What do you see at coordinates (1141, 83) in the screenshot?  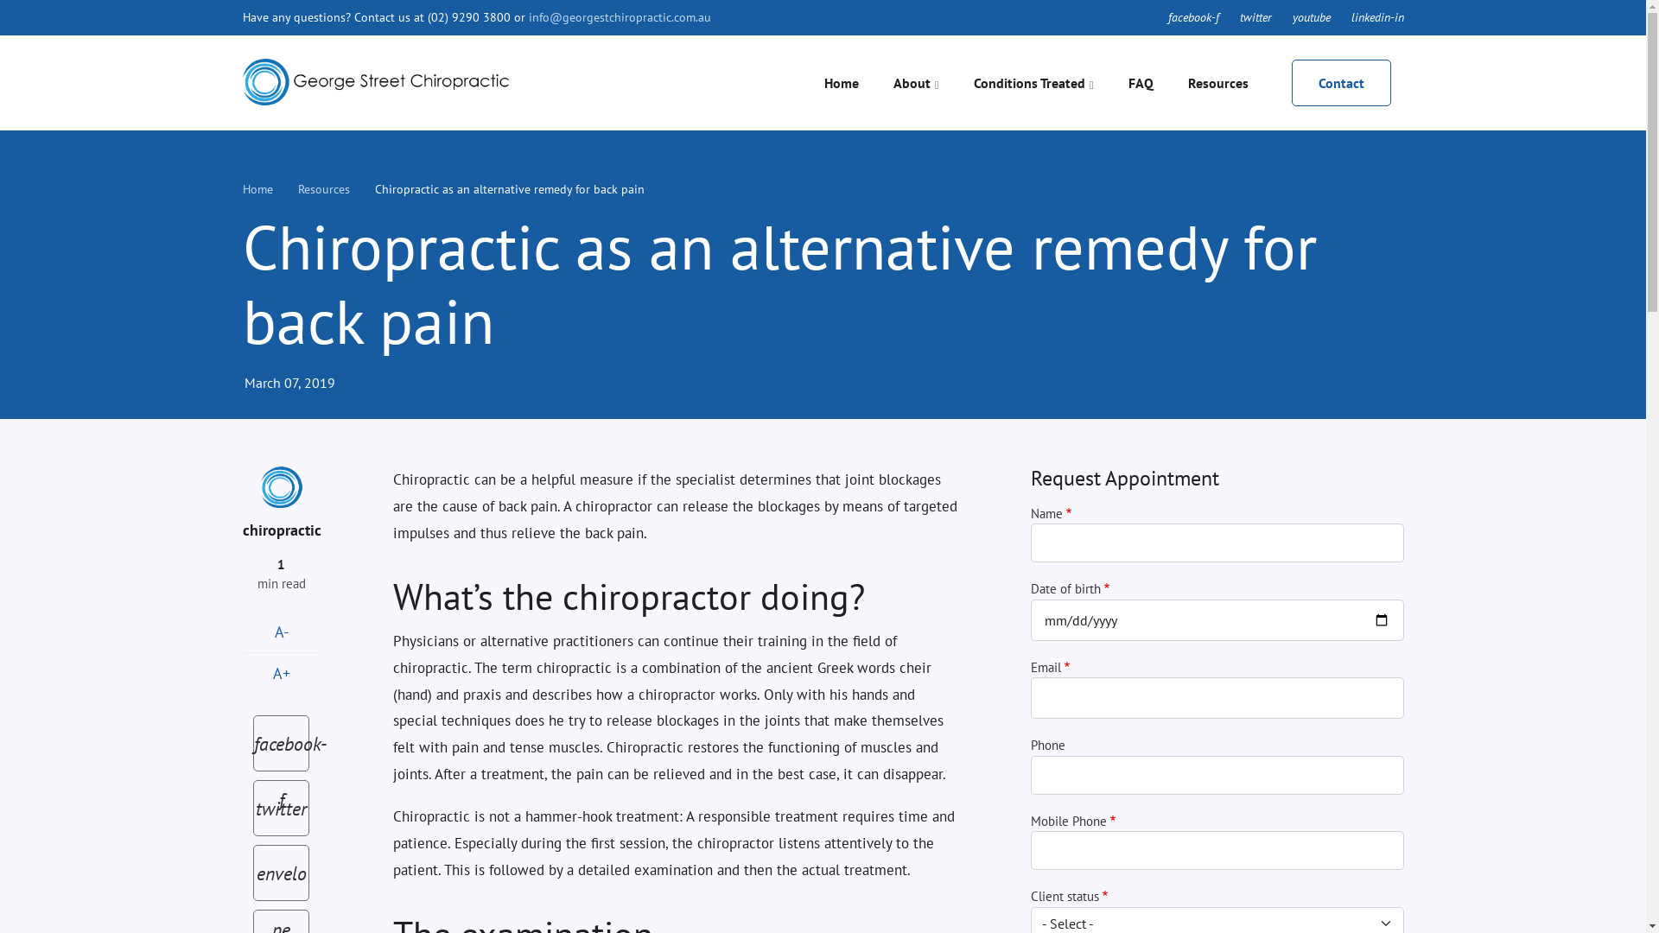 I see `FAQ` at bounding box center [1141, 83].